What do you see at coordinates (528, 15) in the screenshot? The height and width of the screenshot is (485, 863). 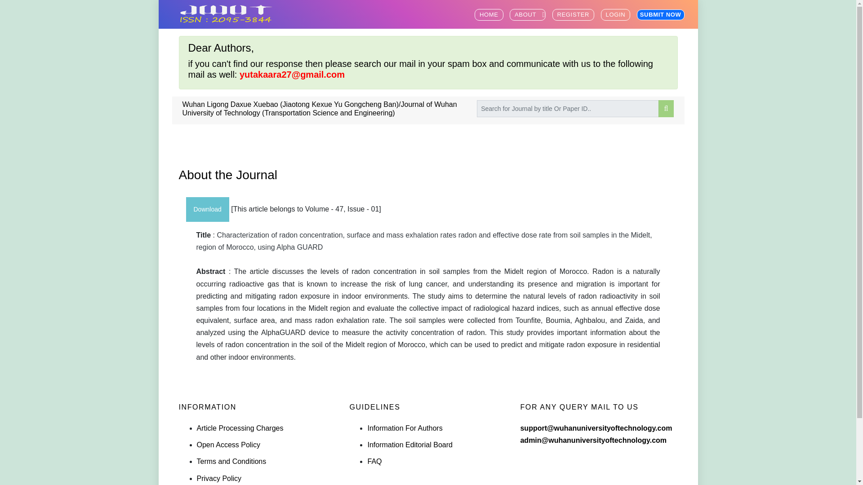 I see `ABOUT` at bounding box center [528, 15].